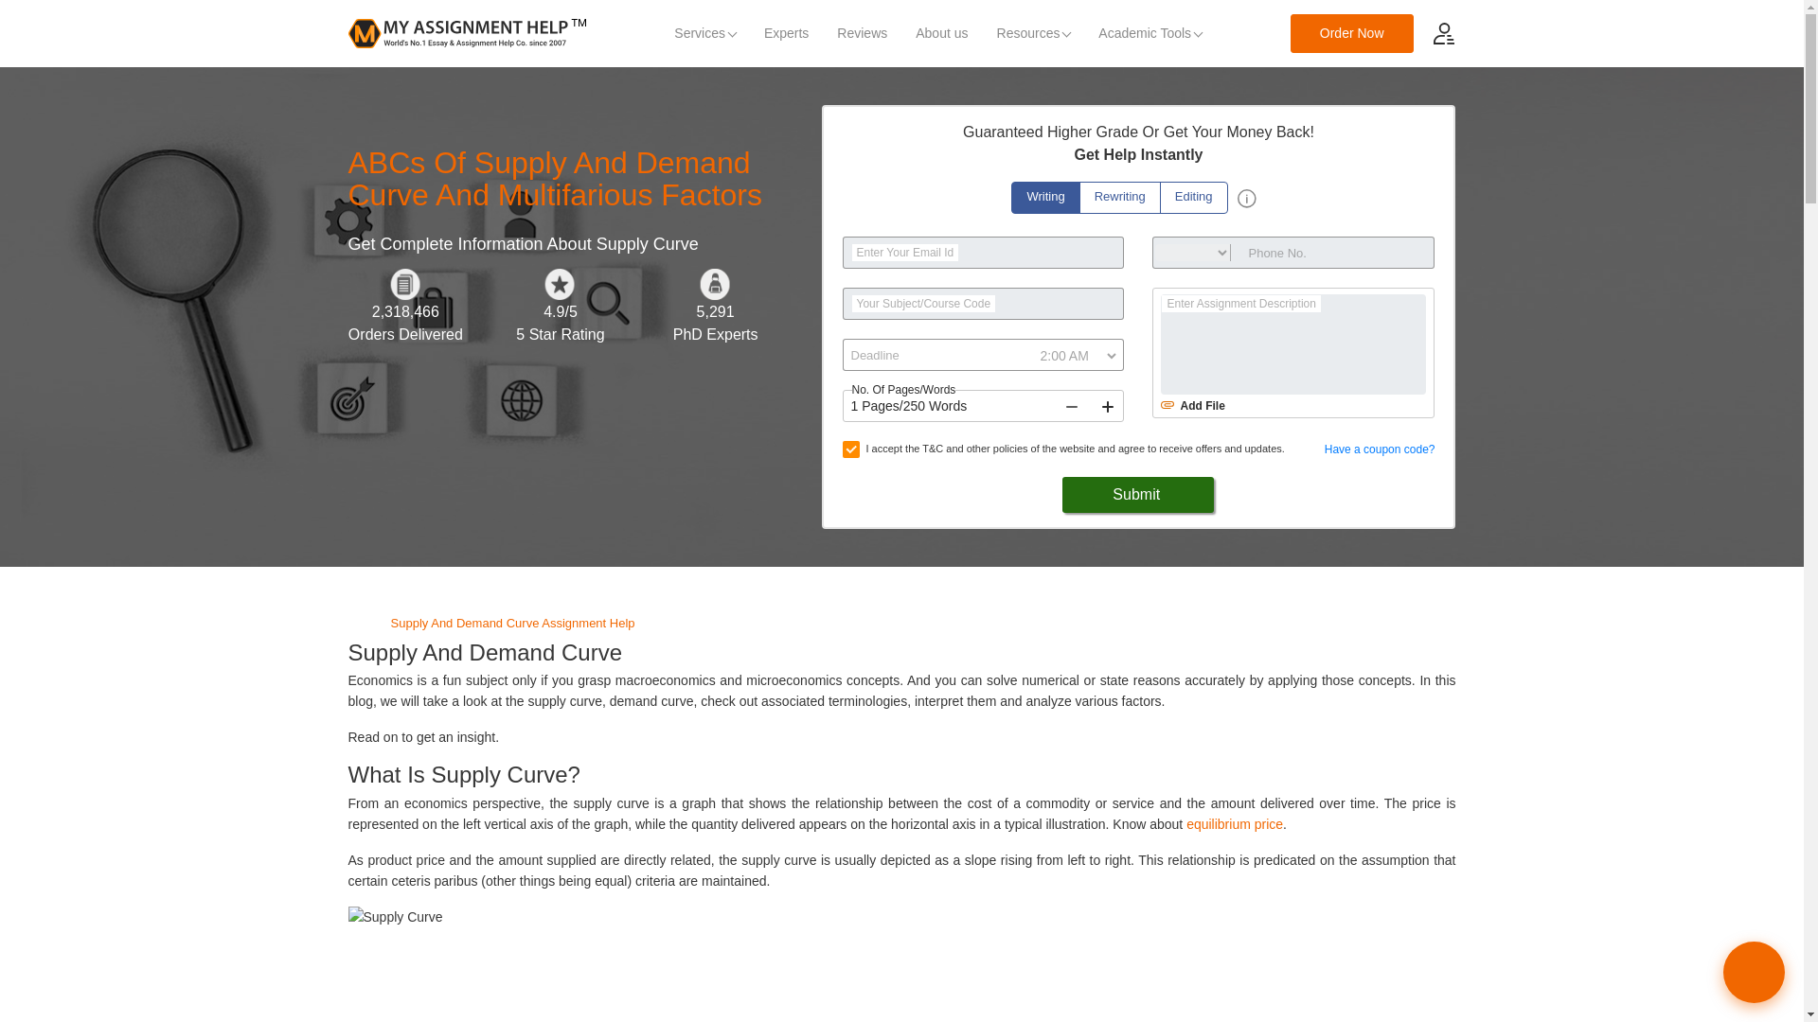 Image resolution: width=1818 pixels, height=1022 pixels. What do you see at coordinates (1246, 199) in the screenshot?
I see `Info` at bounding box center [1246, 199].